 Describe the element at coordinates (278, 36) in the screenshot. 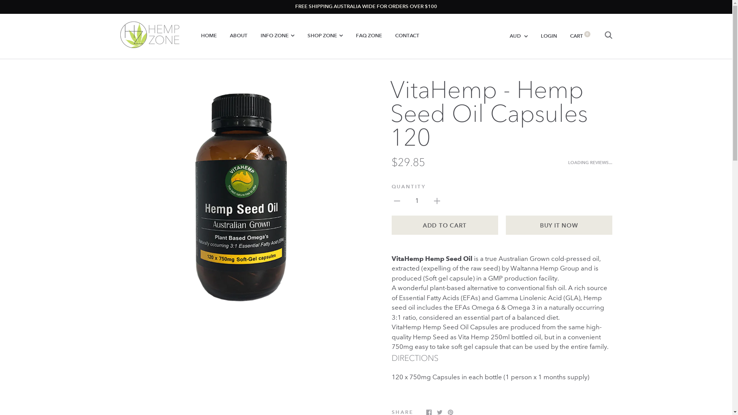

I see `INFO ZONE` at that location.